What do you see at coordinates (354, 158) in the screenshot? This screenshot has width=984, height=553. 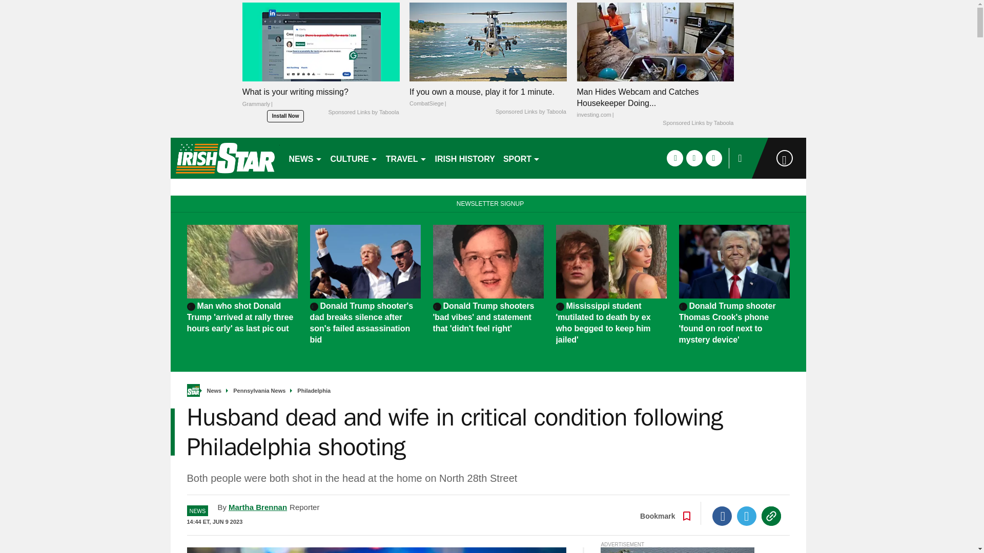 I see `CULTURE` at bounding box center [354, 158].